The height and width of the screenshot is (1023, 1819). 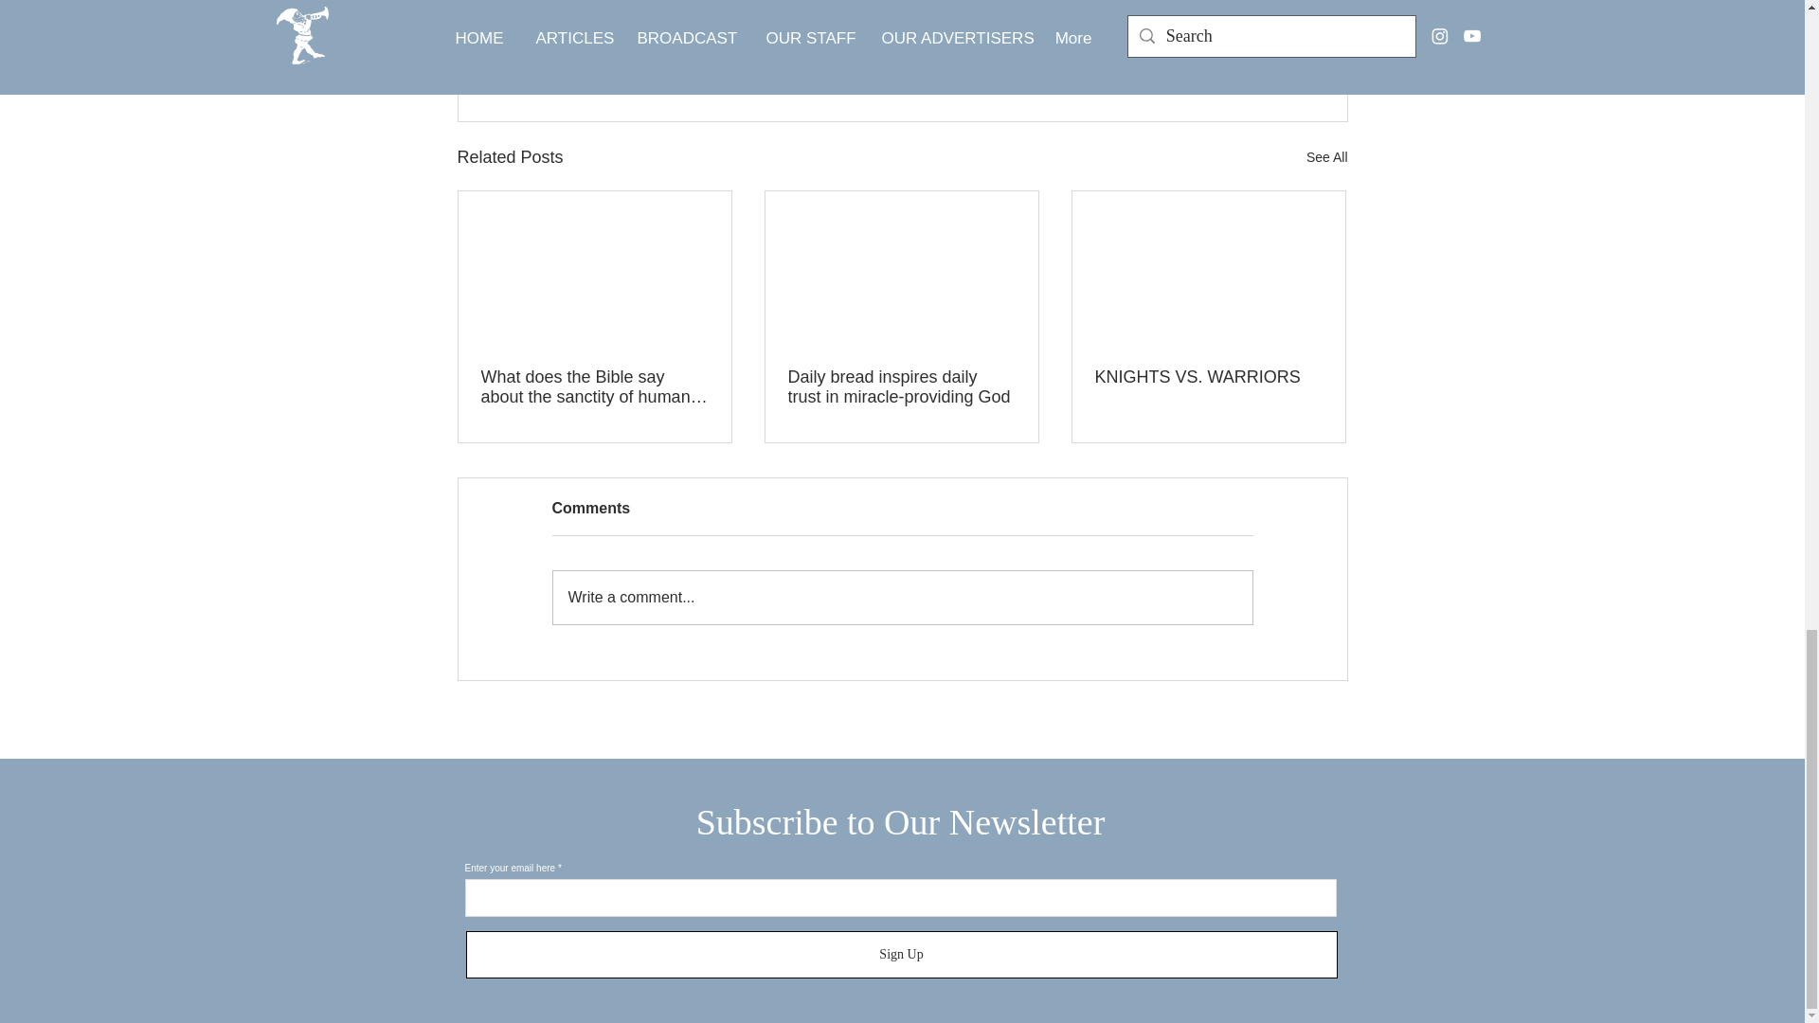 I want to click on Daily bread inspires daily trust in miracle-providing God, so click(x=901, y=386).